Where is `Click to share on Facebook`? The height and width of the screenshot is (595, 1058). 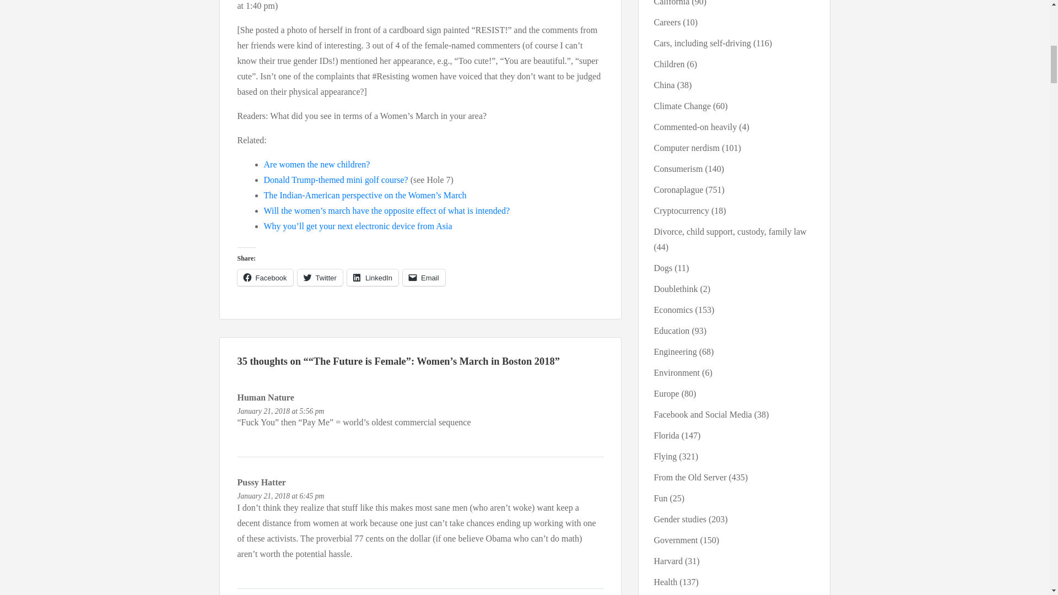
Click to share on Facebook is located at coordinates (264, 278).